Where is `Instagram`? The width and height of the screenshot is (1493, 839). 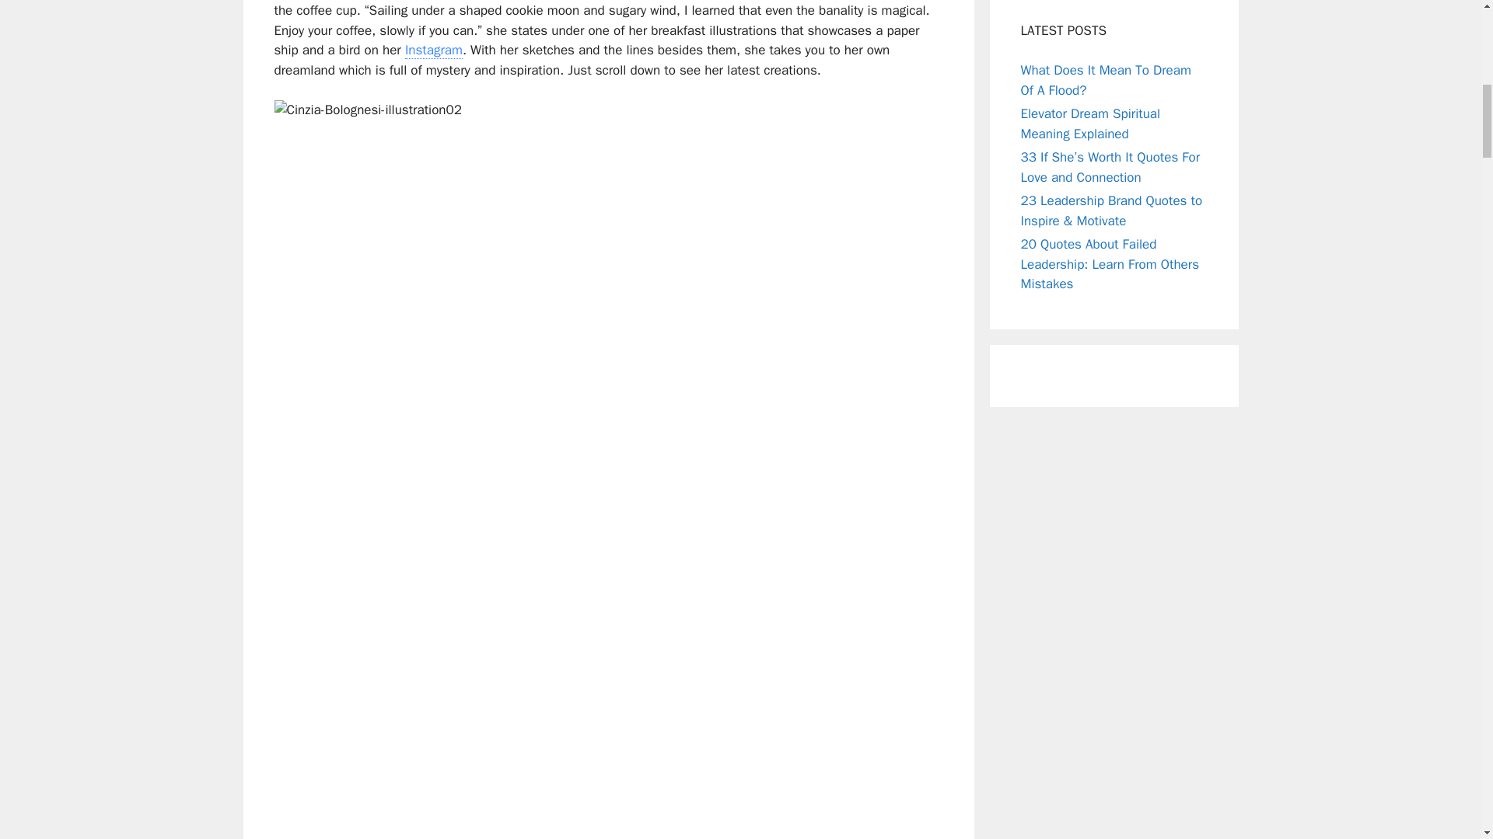 Instagram is located at coordinates (434, 50).